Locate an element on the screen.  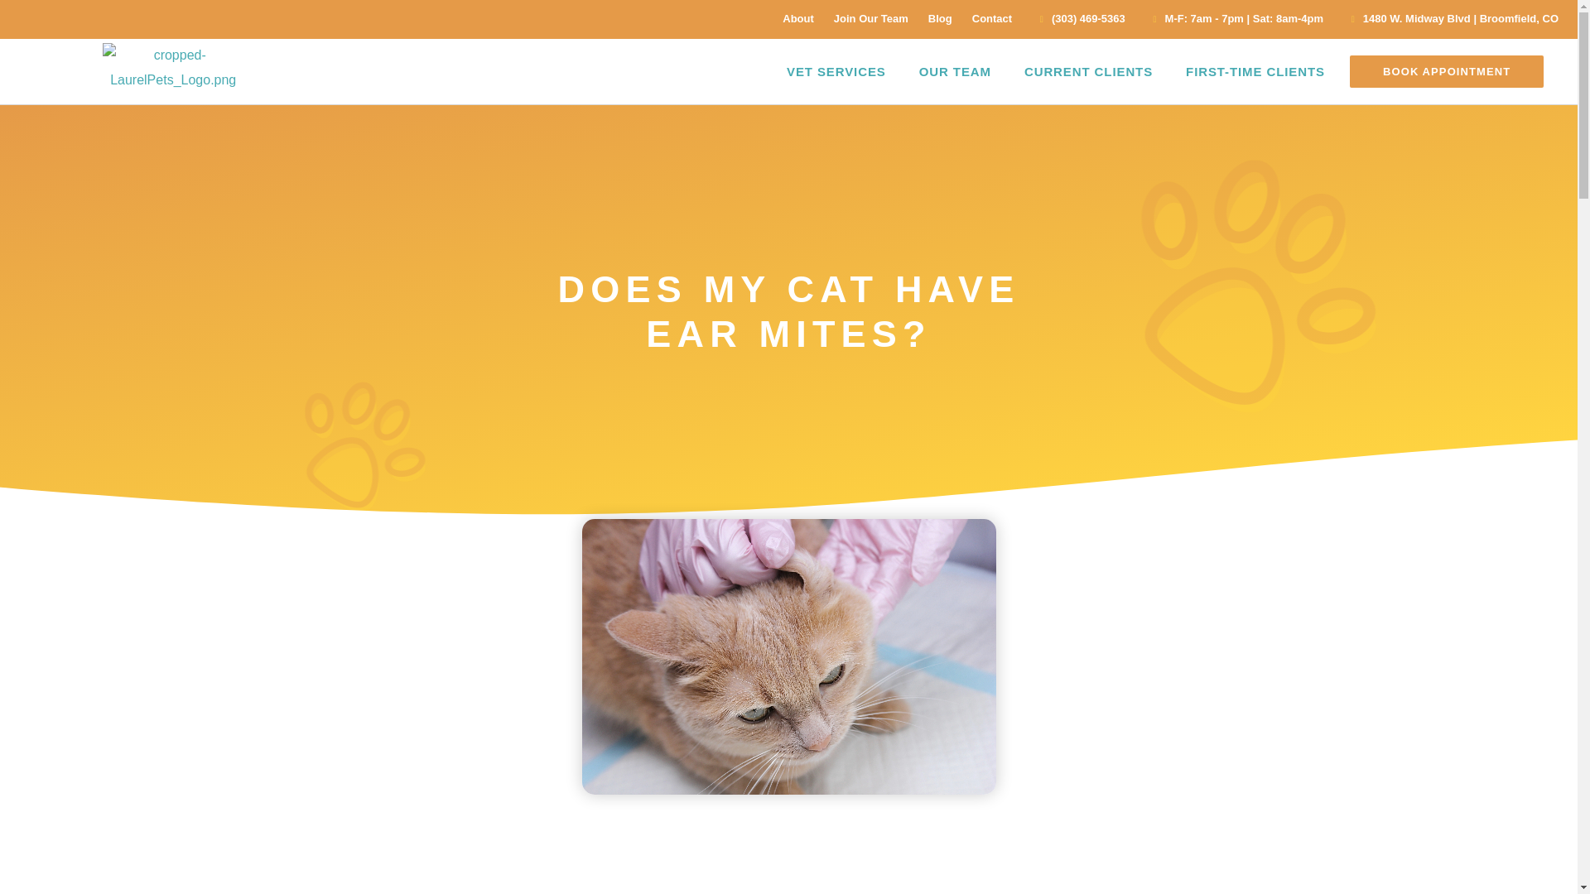
CURRENT CLIENTS is located at coordinates (1088, 71).